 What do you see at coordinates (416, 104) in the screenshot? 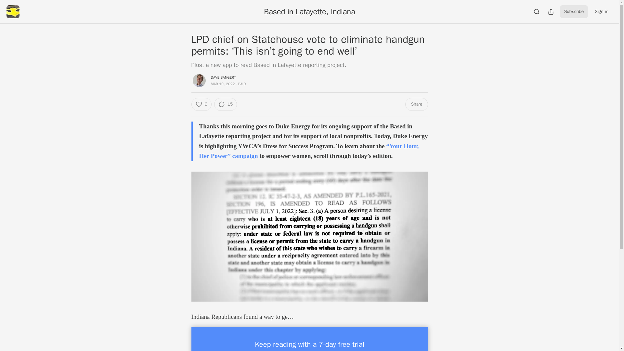
I see `Share` at bounding box center [416, 104].